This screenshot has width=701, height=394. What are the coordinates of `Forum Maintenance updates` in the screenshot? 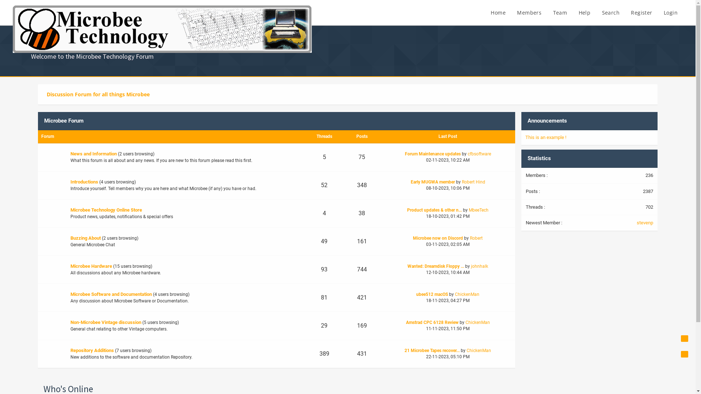 It's located at (433, 154).